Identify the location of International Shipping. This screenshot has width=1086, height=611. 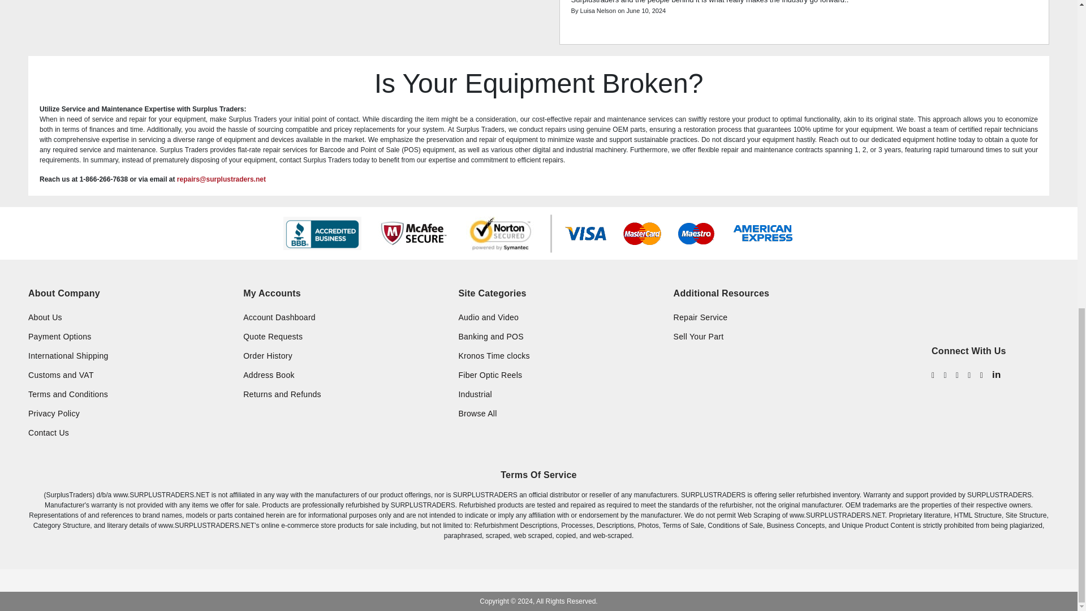
(130, 355).